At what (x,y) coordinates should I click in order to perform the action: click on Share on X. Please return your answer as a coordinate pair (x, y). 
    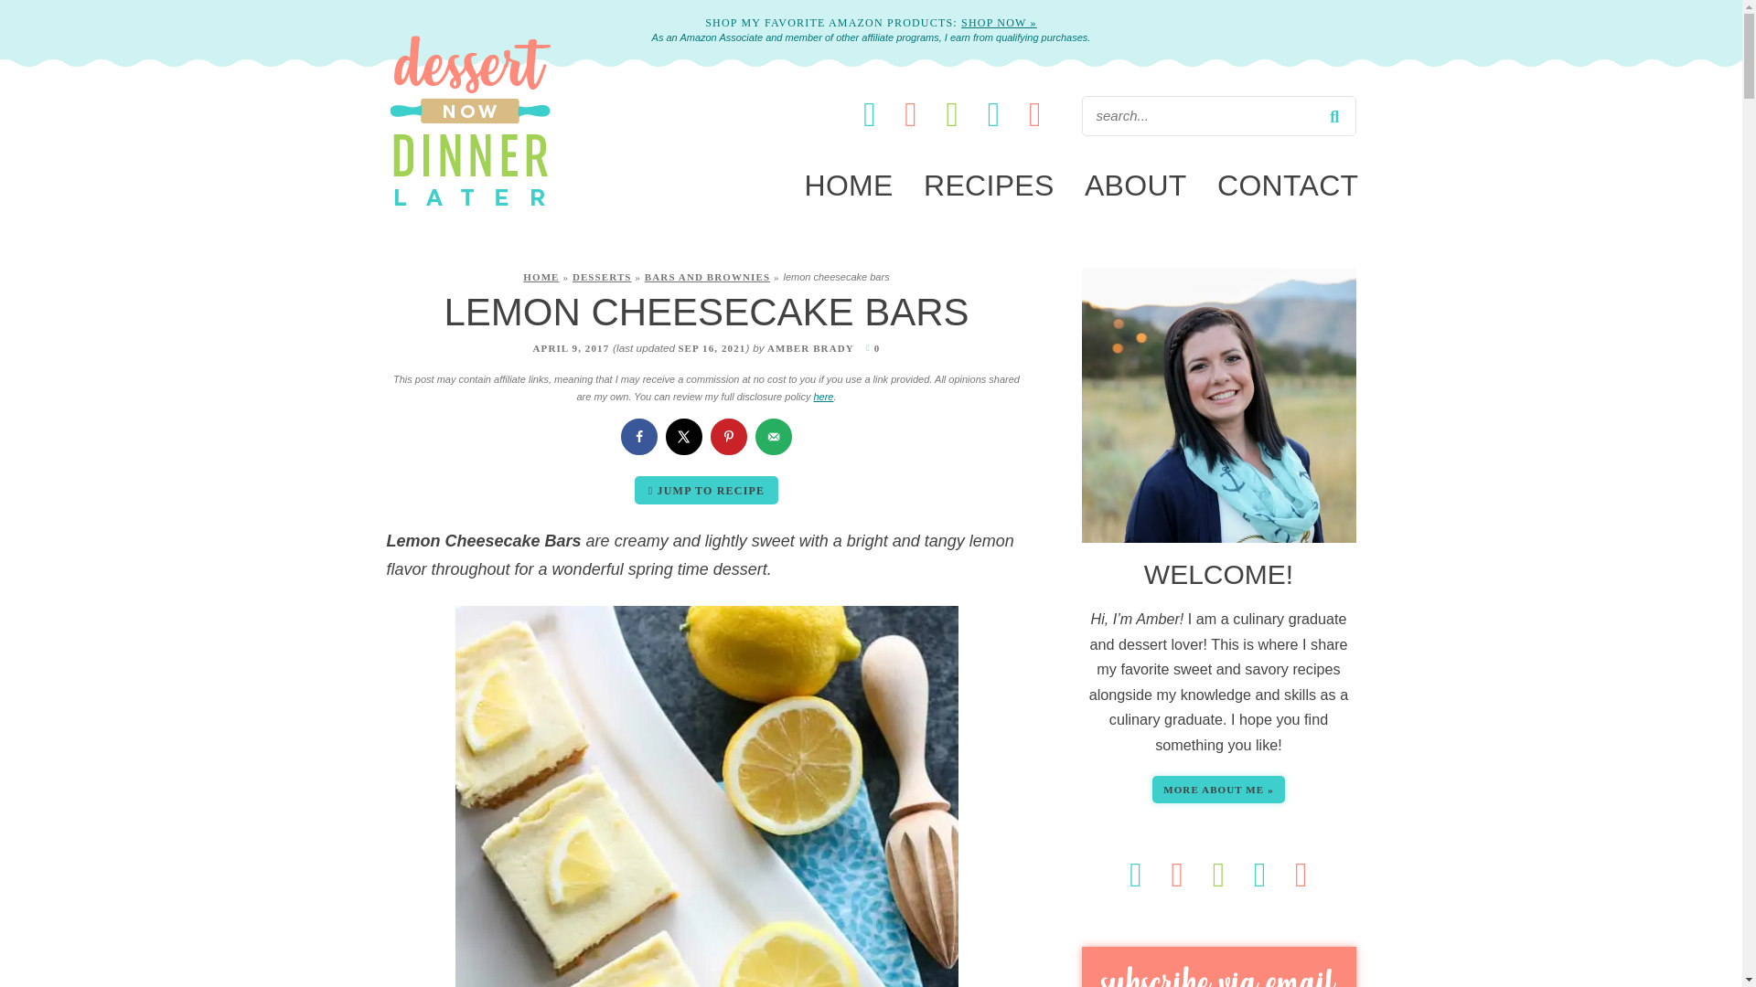
    Looking at the image, I should click on (684, 436).